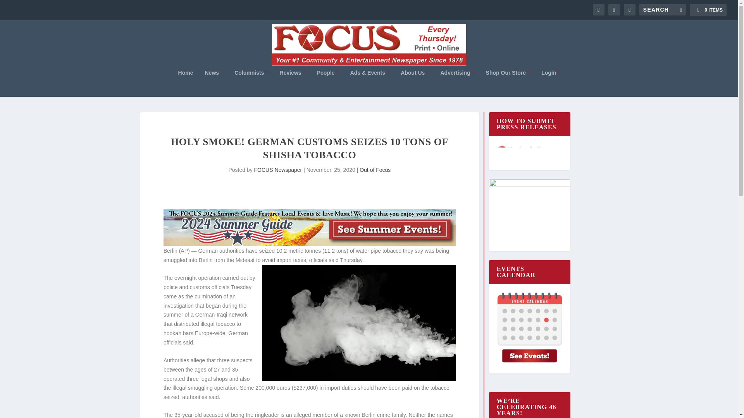 This screenshot has width=744, height=418. Describe the element at coordinates (708, 10) in the screenshot. I see `0 ITEMS` at that location.